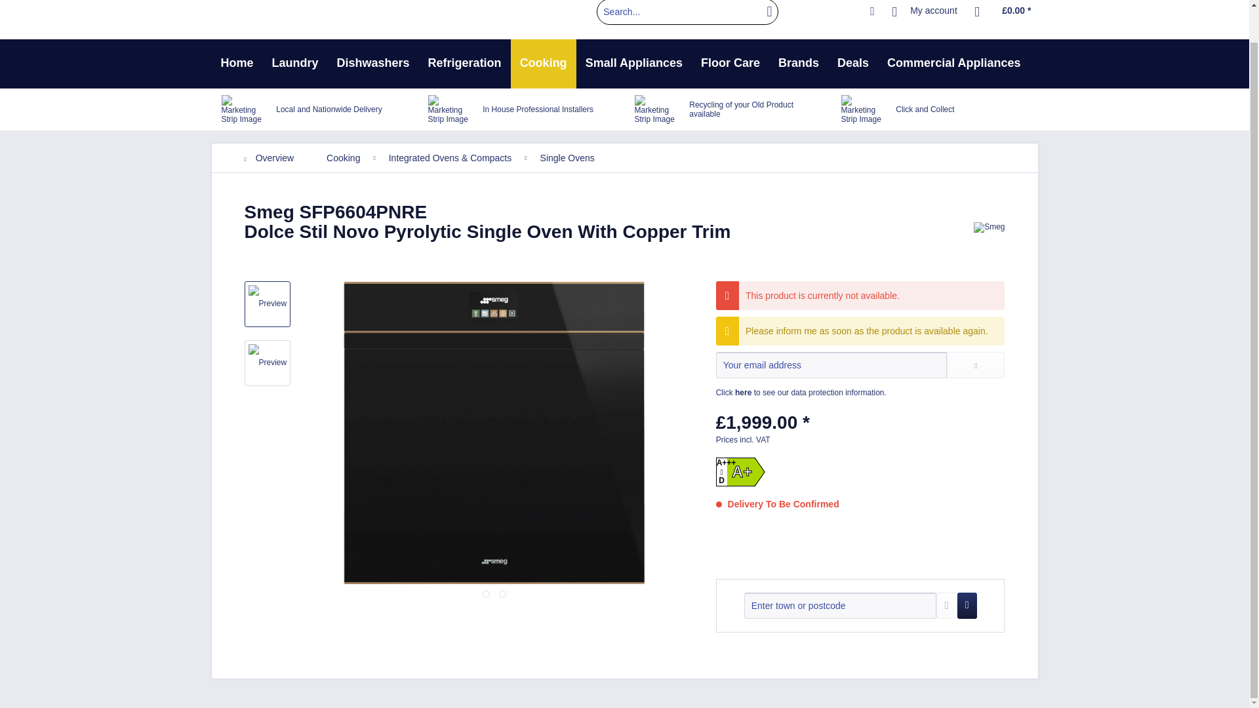 The height and width of the screenshot is (708, 1259). I want to click on Home, so click(236, 64).